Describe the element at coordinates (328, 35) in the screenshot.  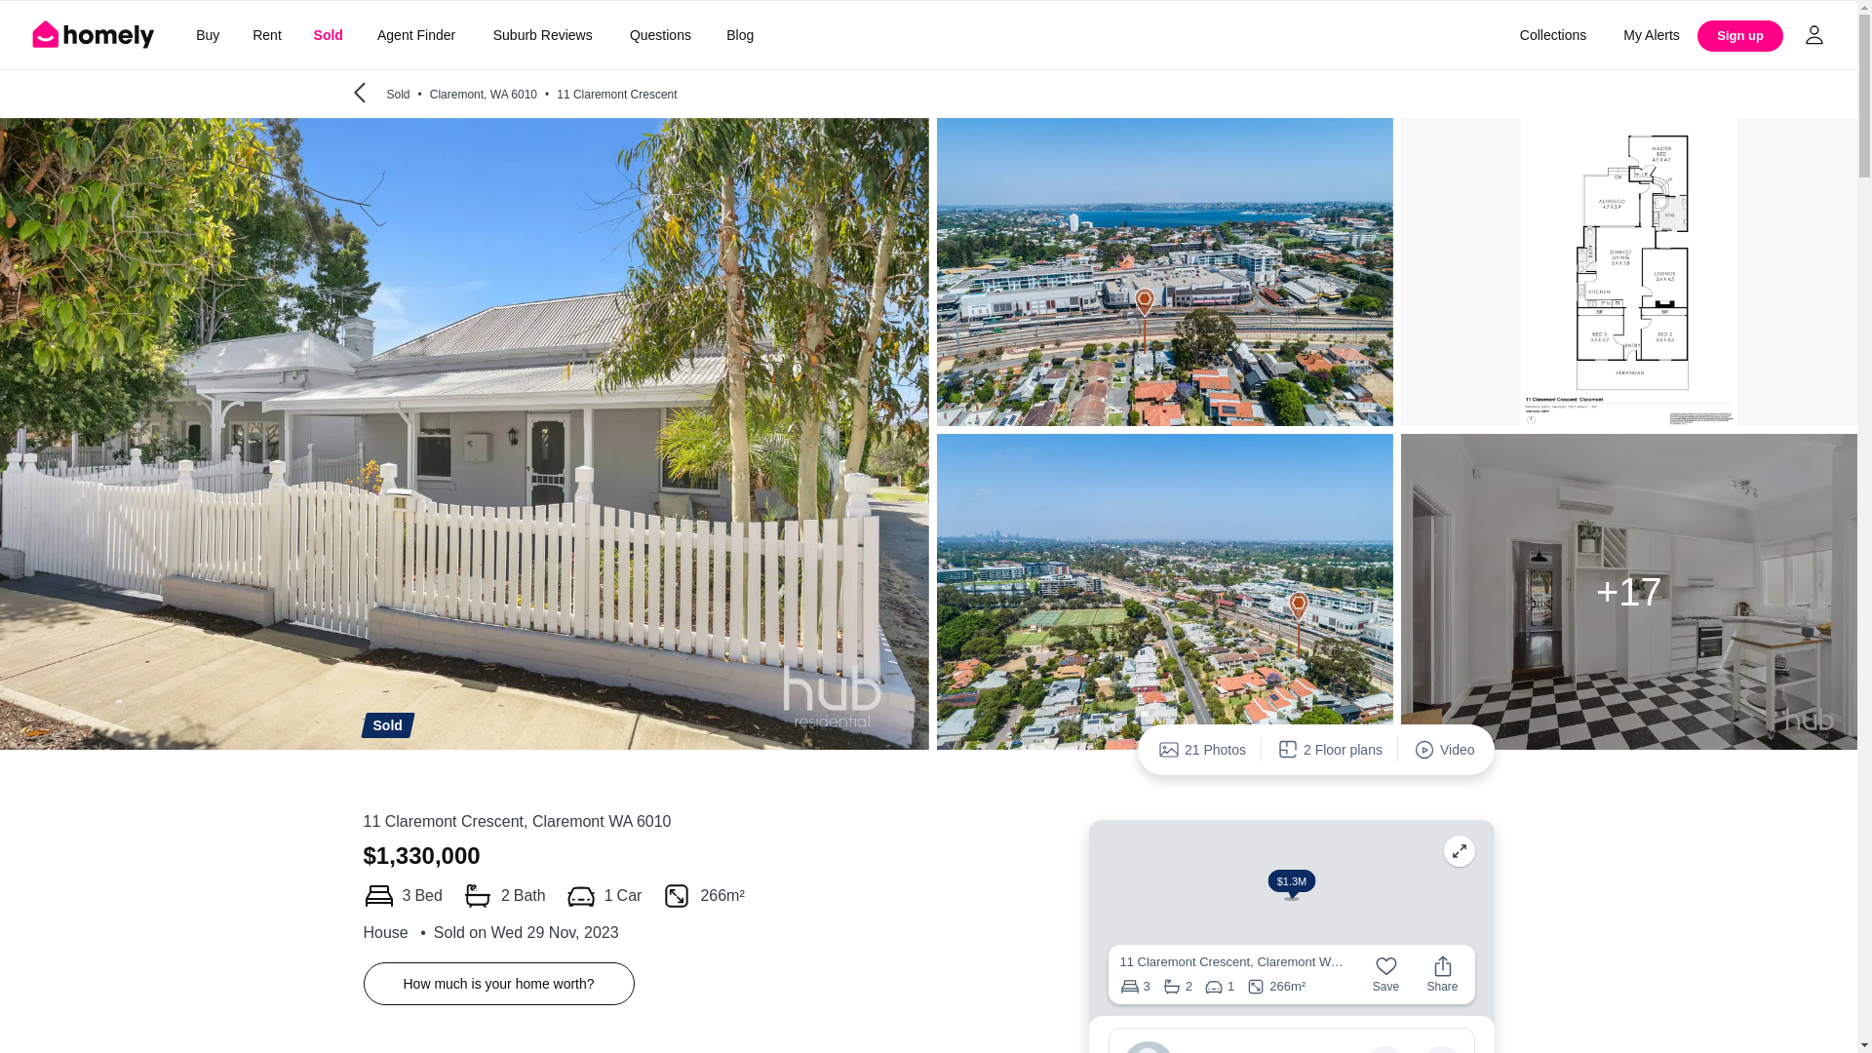
I see `Sold` at that location.